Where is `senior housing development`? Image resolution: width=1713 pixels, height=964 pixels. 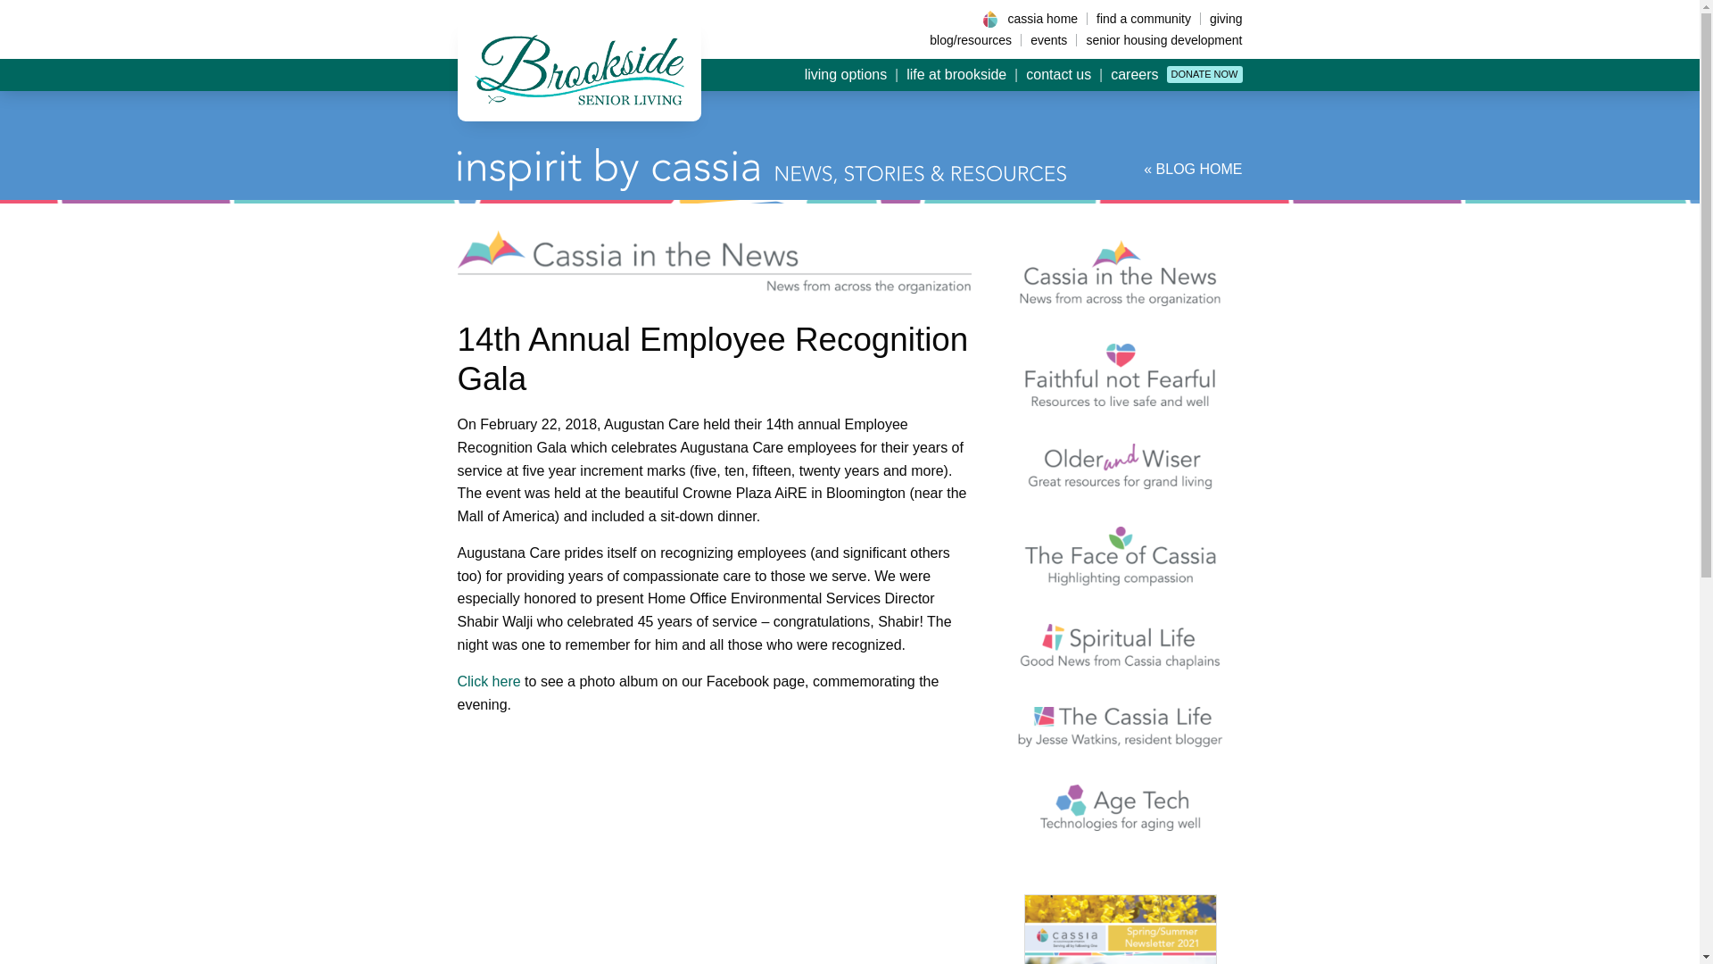
senior housing development is located at coordinates (1158, 39).